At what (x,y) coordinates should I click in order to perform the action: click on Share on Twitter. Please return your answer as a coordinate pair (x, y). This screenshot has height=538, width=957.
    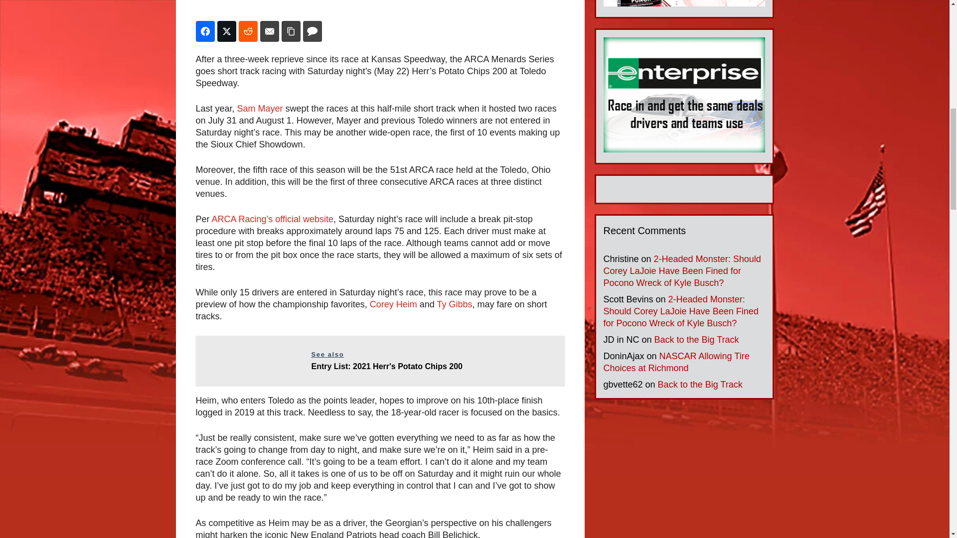
    Looking at the image, I should click on (454, 304).